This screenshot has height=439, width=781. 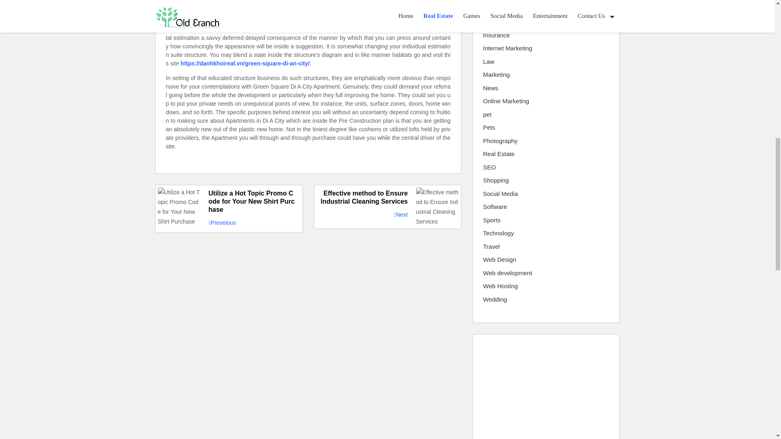 What do you see at coordinates (387, 198) in the screenshot?
I see `Effective method to Ensure Industrial Cleaning Services` at bounding box center [387, 198].